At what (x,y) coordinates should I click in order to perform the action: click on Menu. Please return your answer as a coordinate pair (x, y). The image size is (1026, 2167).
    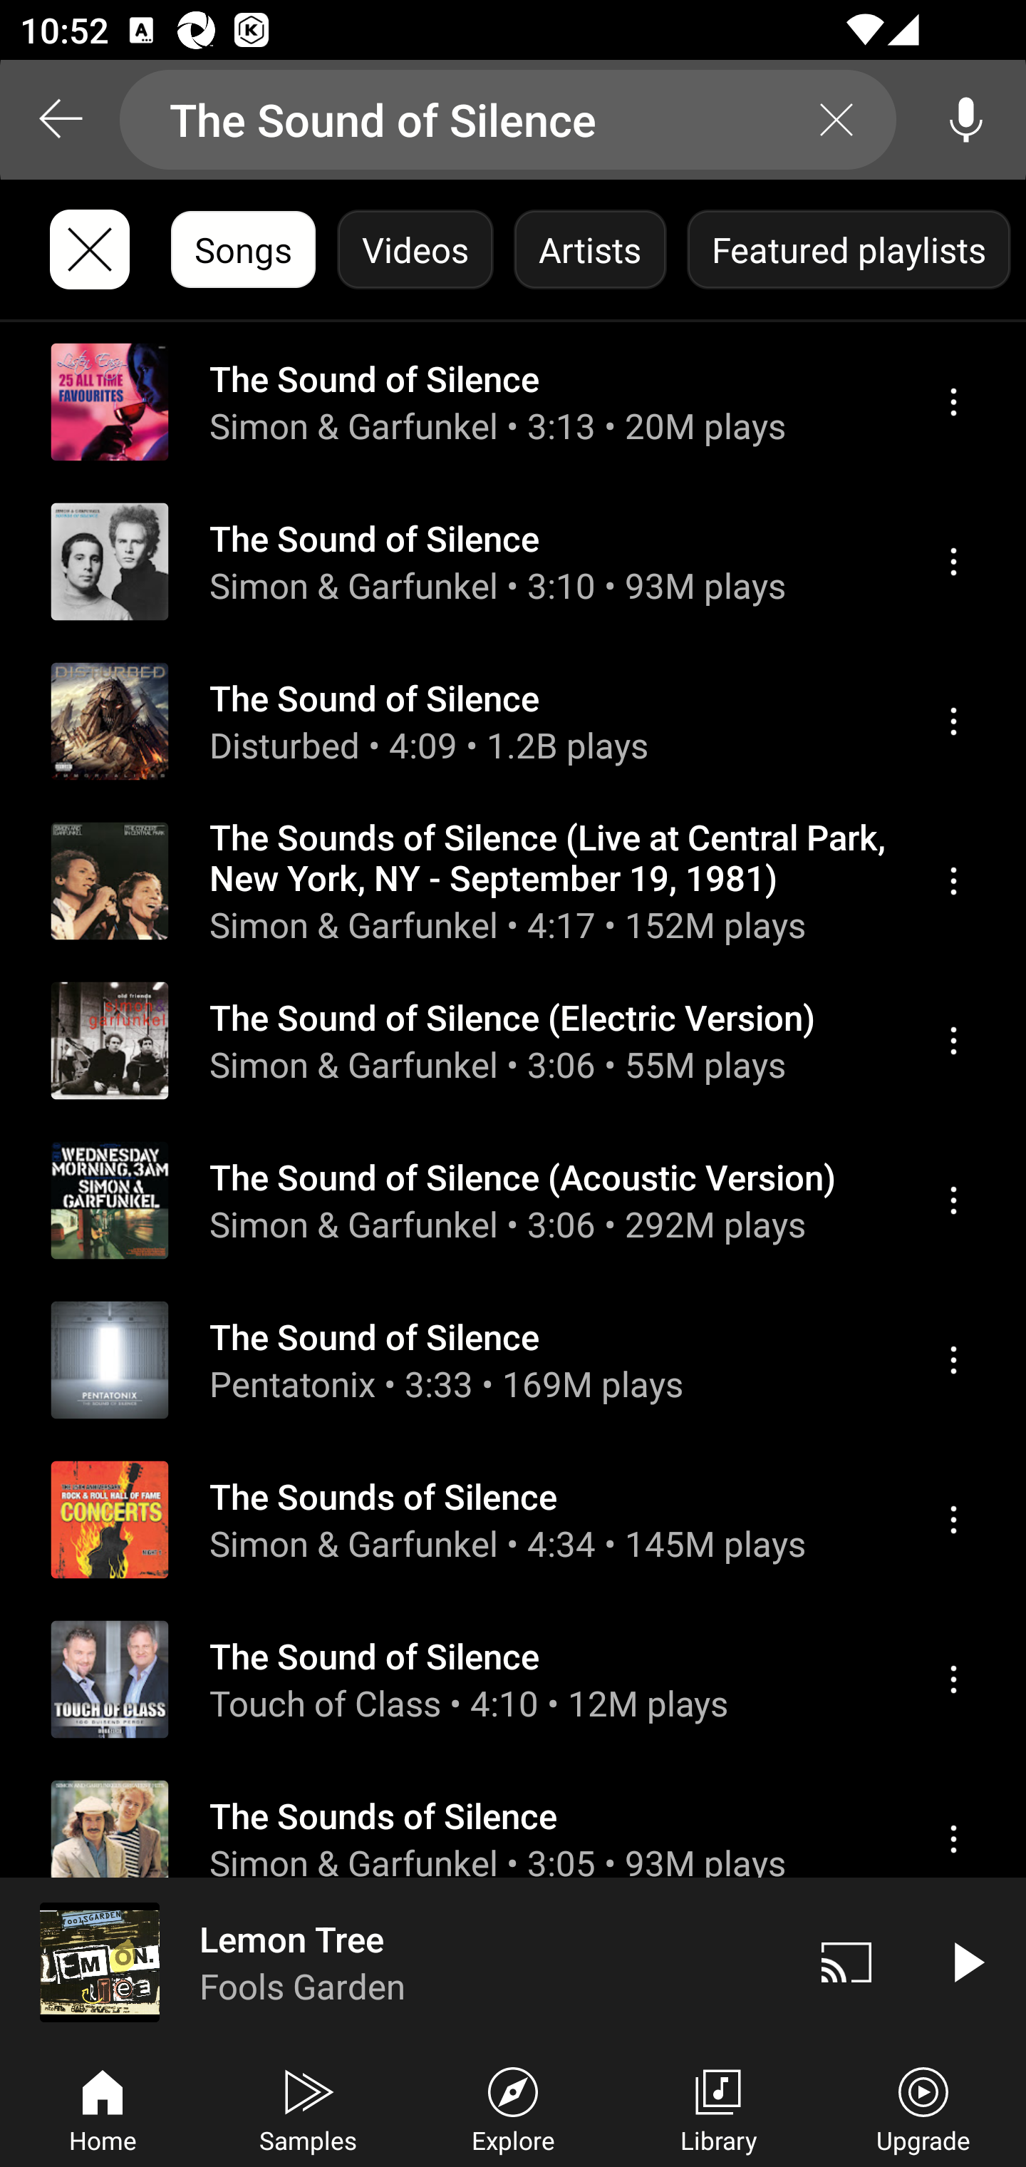
    Looking at the image, I should click on (953, 1839).